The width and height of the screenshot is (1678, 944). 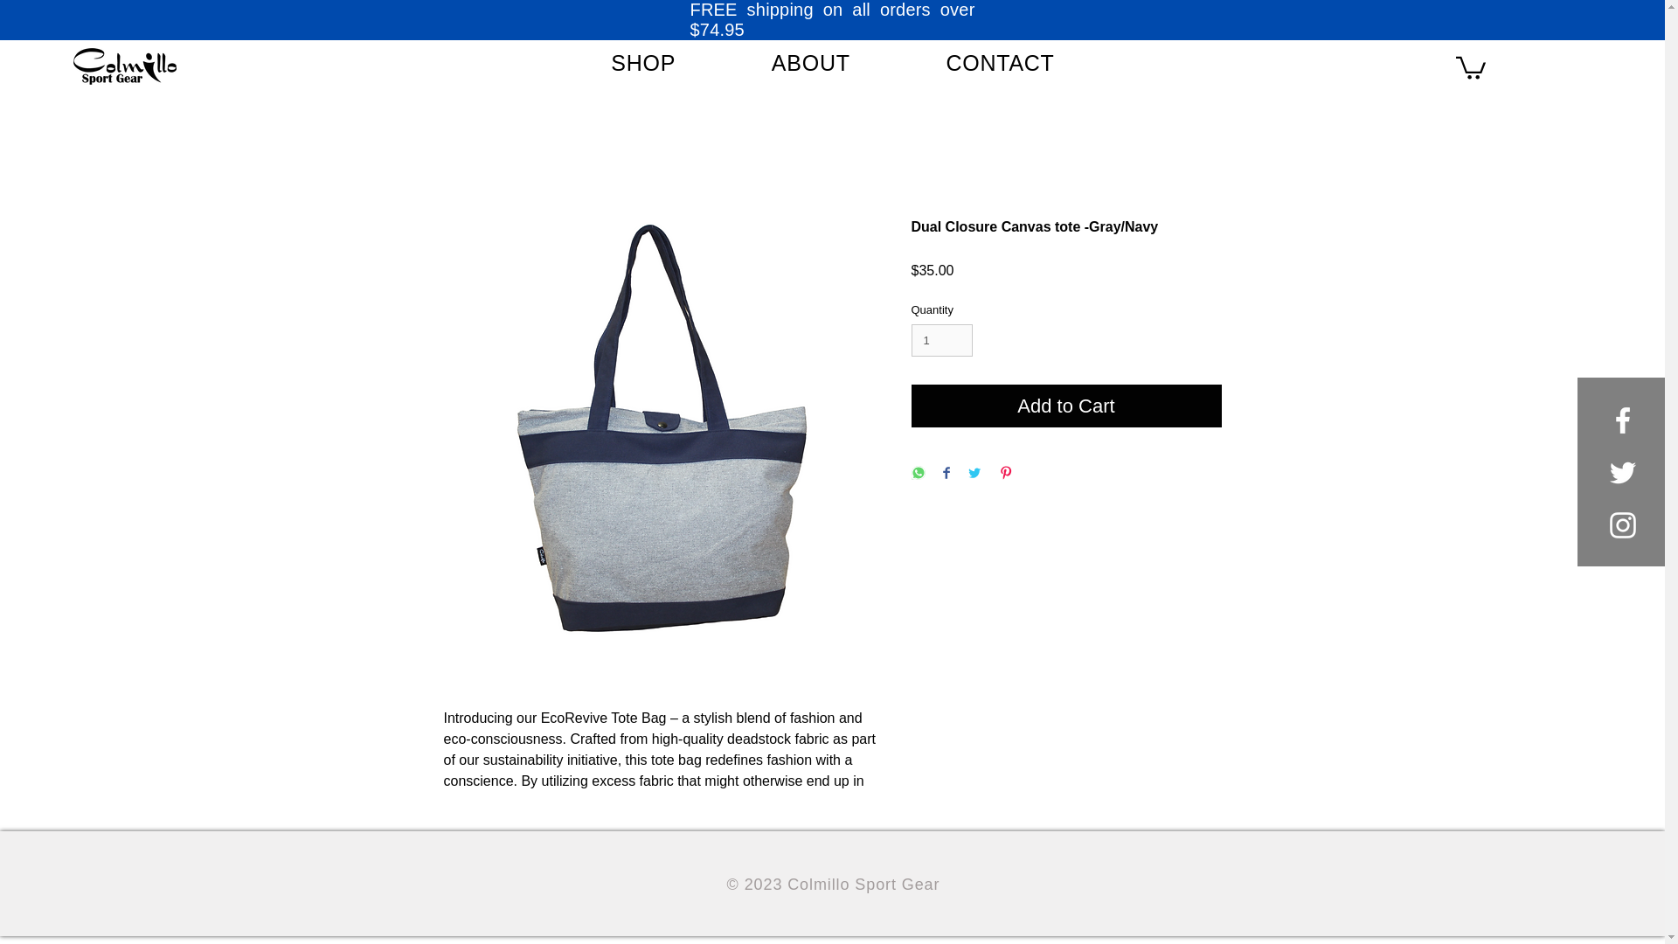 What do you see at coordinates (1066, 406) in the screenshot?
I see `Add to Cart` at bounding box center [1066, 406].